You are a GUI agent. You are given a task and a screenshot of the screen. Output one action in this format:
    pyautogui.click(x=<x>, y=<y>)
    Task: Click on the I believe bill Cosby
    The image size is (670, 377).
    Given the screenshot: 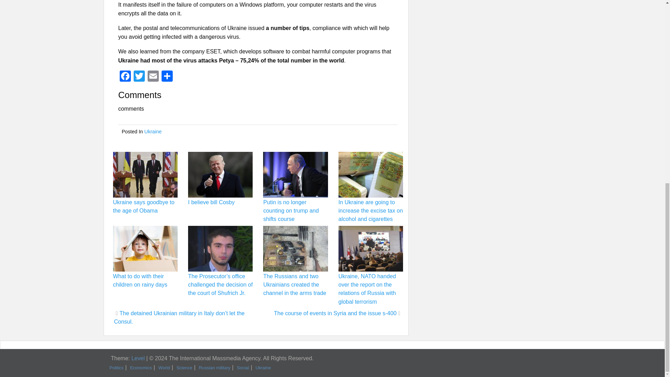 What is the action you would take?
    pyautogui.click(x=211, y=202)
    